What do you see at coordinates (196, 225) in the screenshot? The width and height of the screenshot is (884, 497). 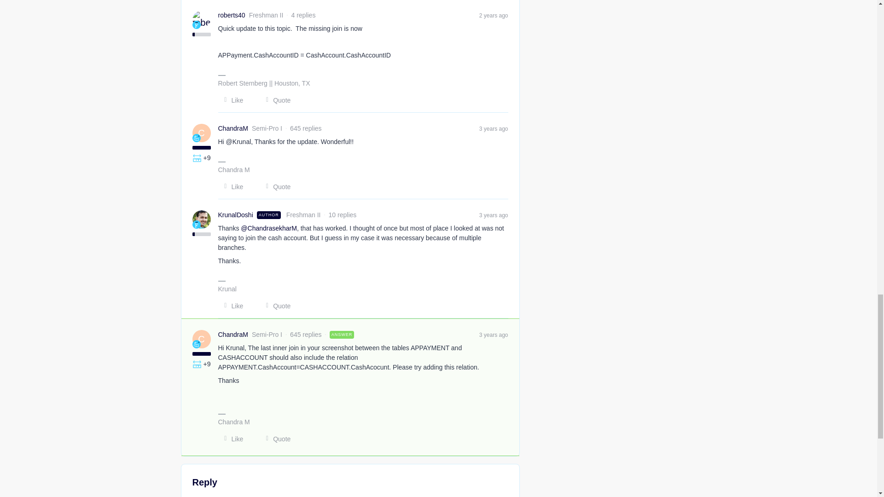 I see `Freshman II` at bounding box center [196, 225].